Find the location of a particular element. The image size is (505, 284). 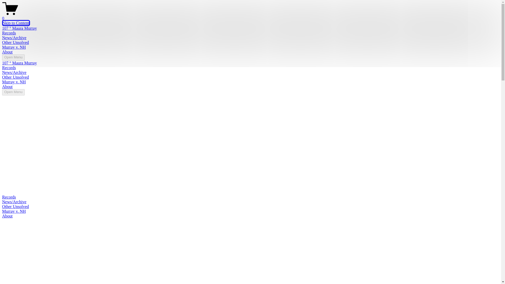

Open Menu is located at coordinates (13, 58).